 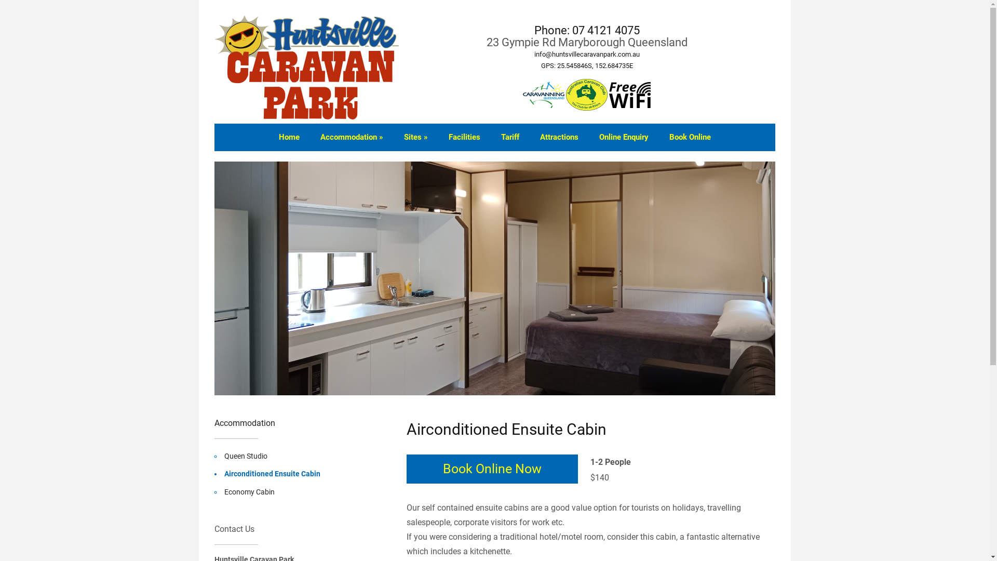 I want to click on GPS: 25.545846S, 152.684735E, so click(x=587, y=65).